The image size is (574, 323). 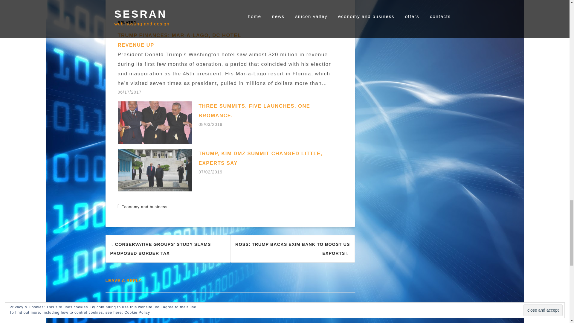 I want to click on TRUMP, KIM DMZ SUMMIT CHANGED LITTLE, EXPERTS SAY, so click(x=261, y=158).